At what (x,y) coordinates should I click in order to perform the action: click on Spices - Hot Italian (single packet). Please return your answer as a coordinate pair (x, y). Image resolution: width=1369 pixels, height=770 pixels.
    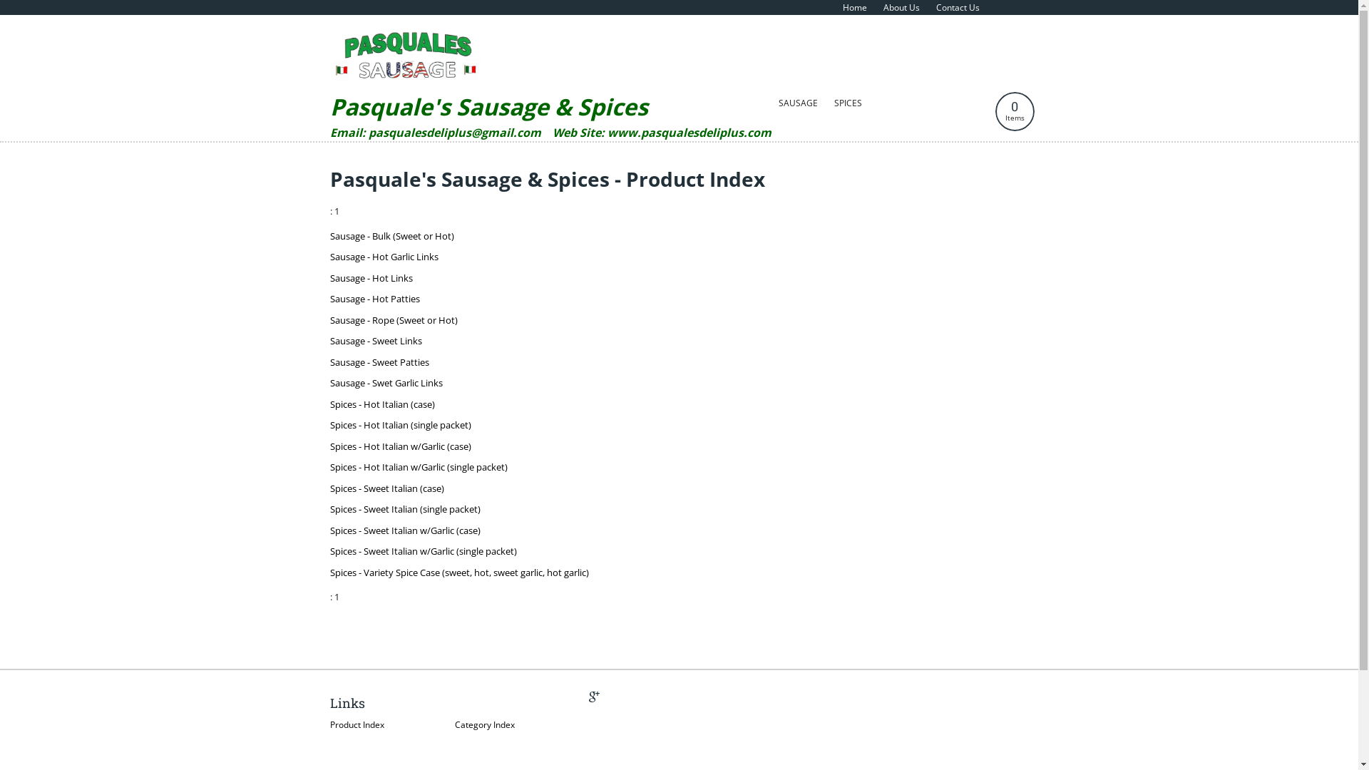
    Looking at the image, I should click on (400, 425).